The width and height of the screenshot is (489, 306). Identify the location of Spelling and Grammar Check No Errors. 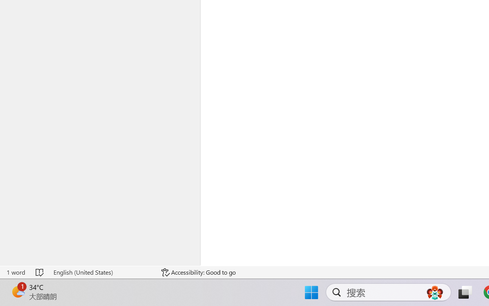
(40, 272).